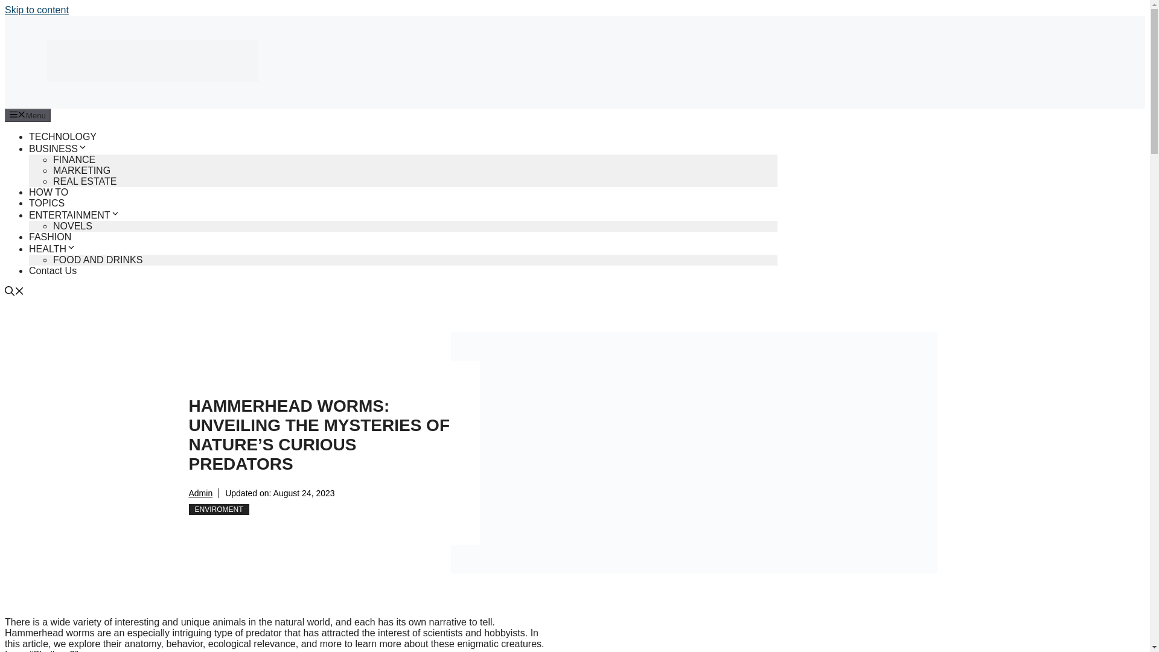 This screenshot has height=652, width=1159. Describe the element at coordinates (28, 115) in the screenshot. I see `Menu` at that location.